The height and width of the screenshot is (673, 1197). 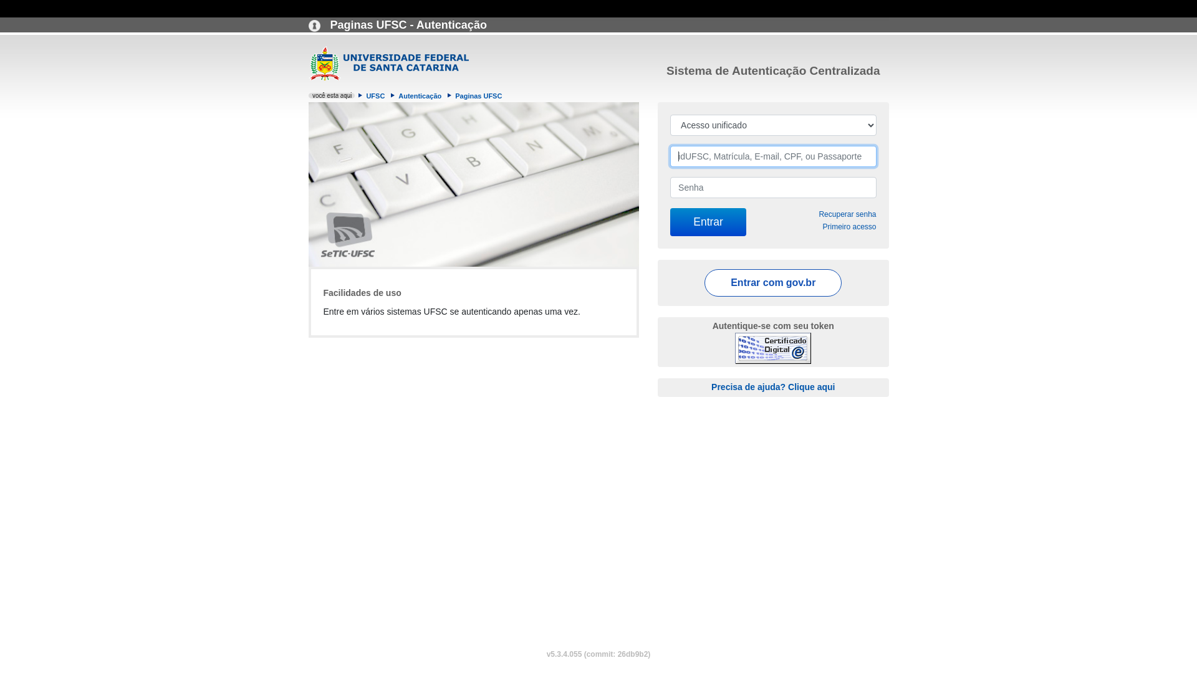 I want to click on Paginas UFSC, so click(x=479, y=96).